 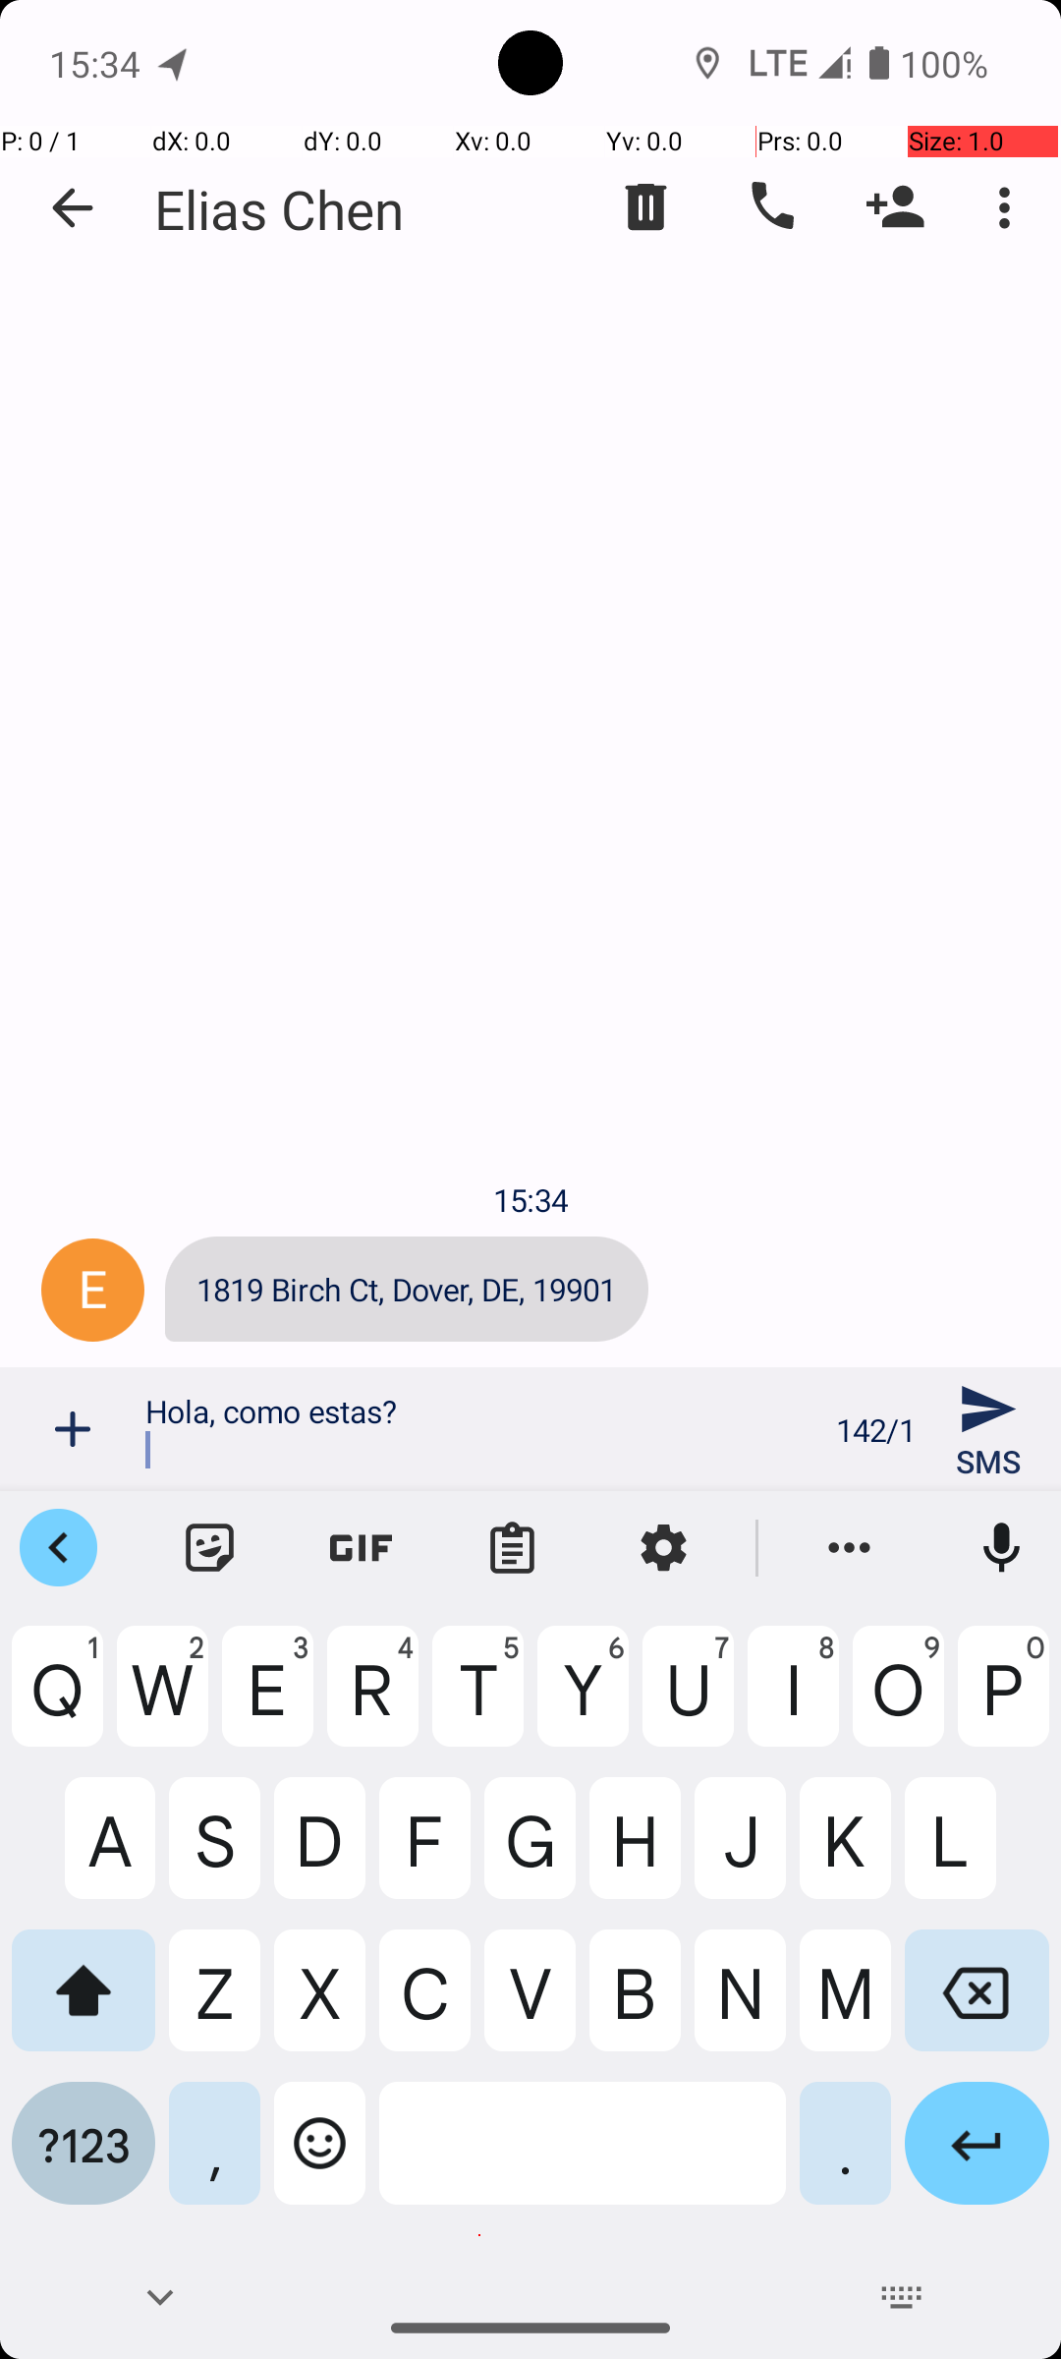 I want to click on Hola, como estas?
, so click(x=479, y=1429).